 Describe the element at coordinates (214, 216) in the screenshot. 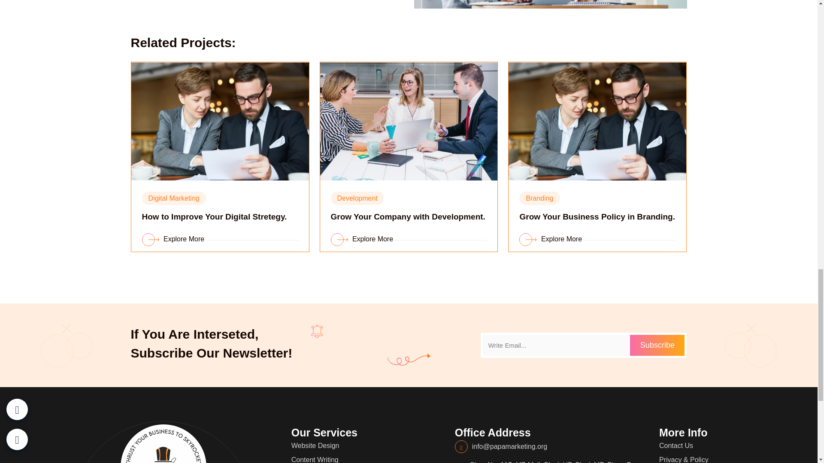

I see `How to Improve Your Digital Stretegy.` at that location.